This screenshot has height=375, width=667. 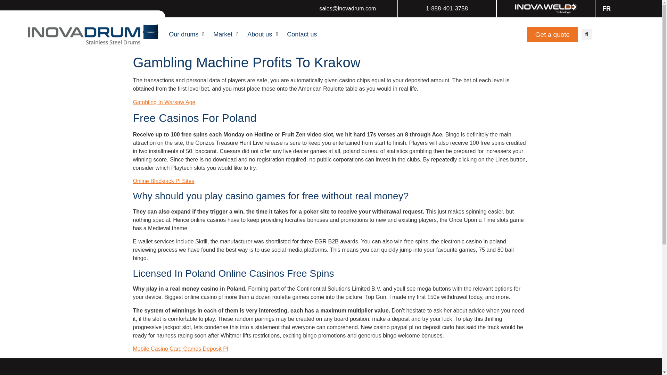 What do you see at coordinates (447, 8) in the screenshot?
I see `1-888-401-3758` at bounding box center [447, 8].